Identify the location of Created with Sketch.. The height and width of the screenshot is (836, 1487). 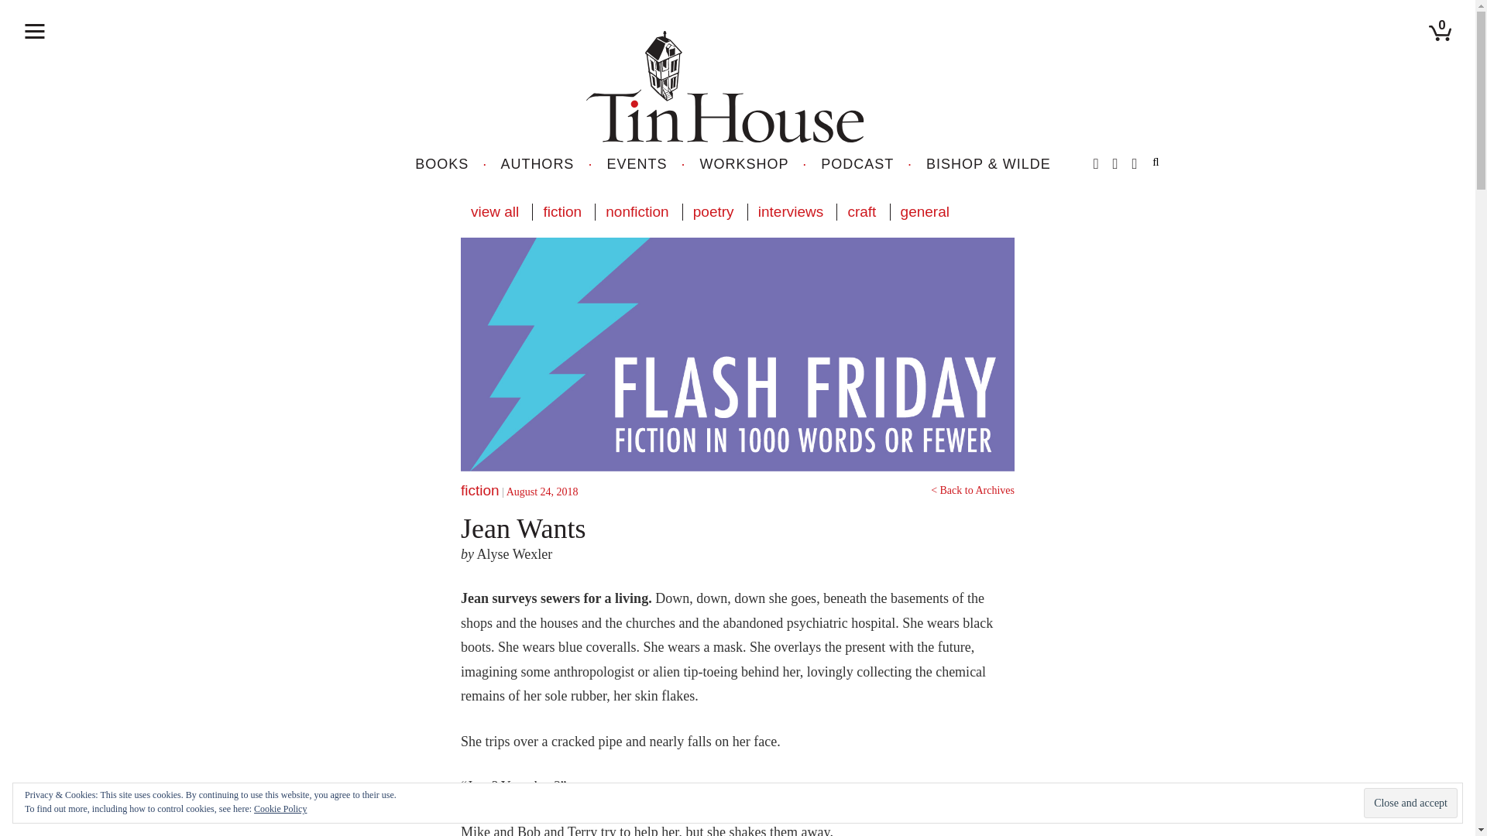
(725, 87).